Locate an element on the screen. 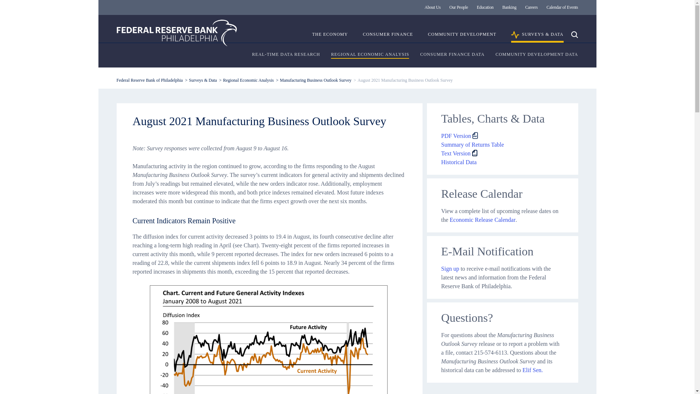 Image resolution: width=700 pixels, height=394 pixels. Calendar of Events is located at coordinates (562, 7).